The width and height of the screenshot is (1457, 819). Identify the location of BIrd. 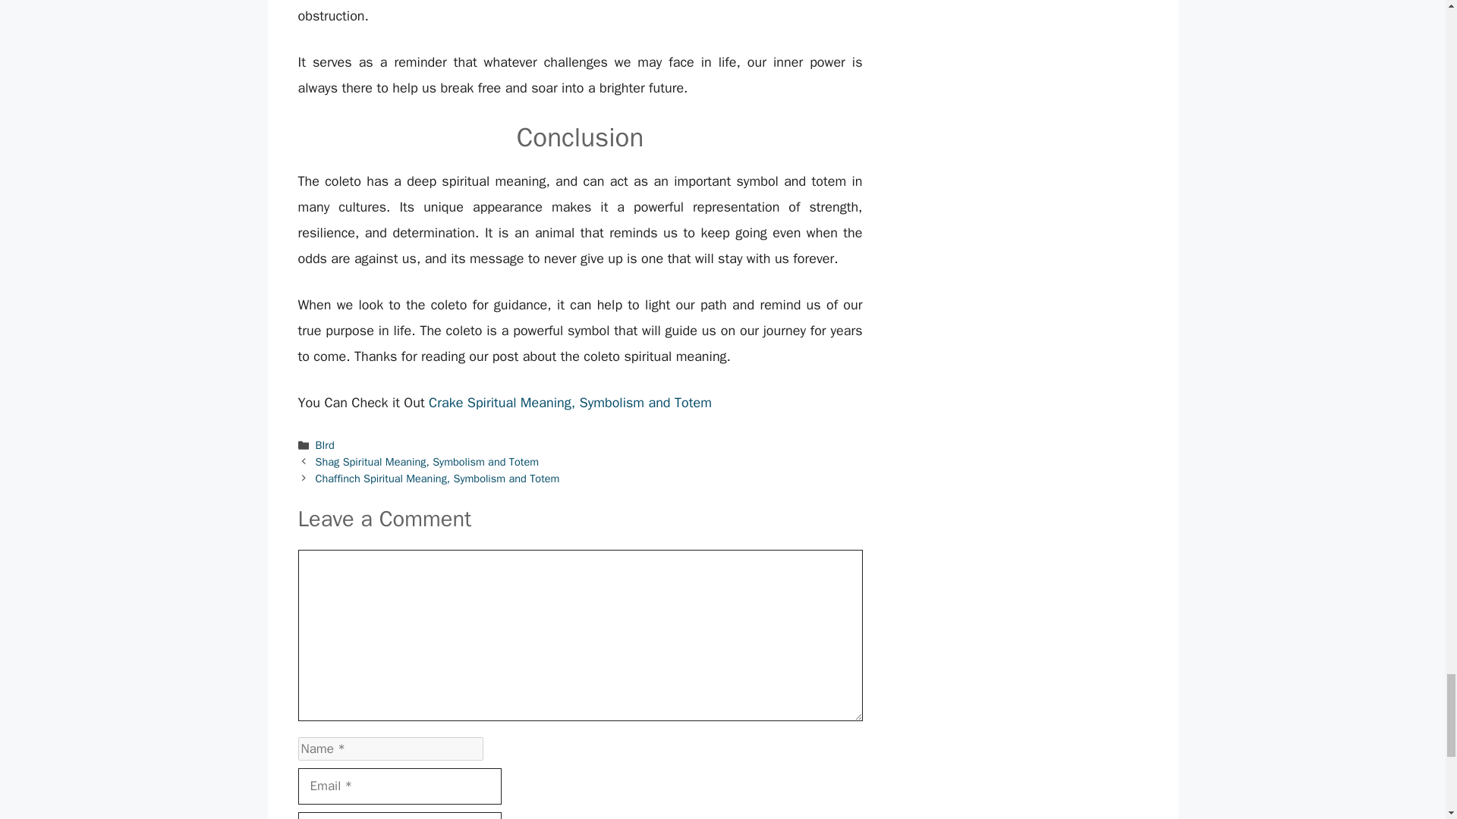
(325, 444).